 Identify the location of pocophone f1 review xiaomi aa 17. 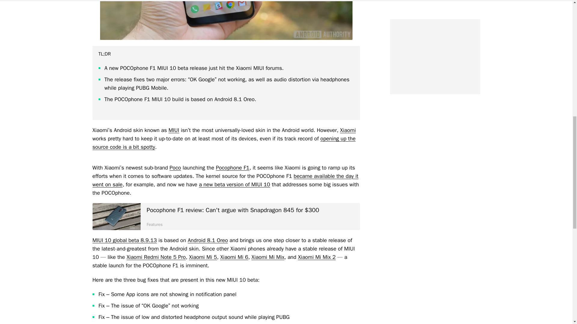
(226, 20).